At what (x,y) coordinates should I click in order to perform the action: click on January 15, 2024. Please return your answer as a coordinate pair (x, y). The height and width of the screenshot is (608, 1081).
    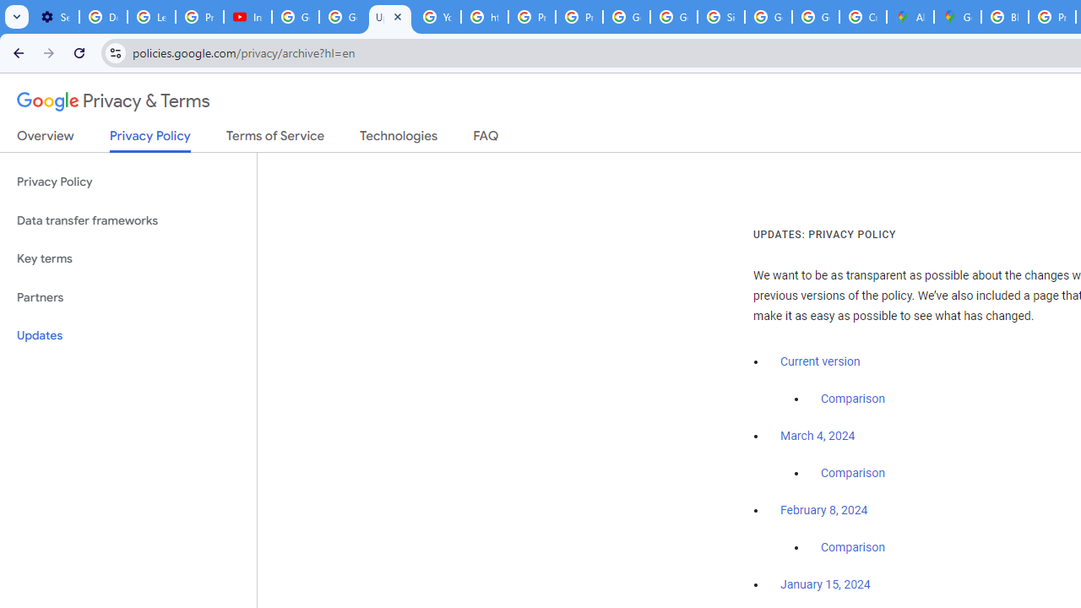
    Looking at the image, I should click on (825, 585).